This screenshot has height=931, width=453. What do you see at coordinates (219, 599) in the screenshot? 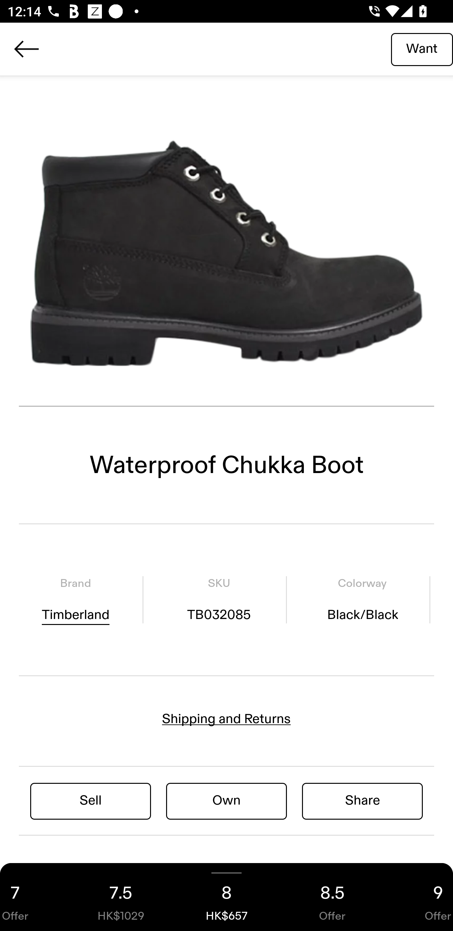
I see `SKU TB032085` at bounding box center [219, 599].